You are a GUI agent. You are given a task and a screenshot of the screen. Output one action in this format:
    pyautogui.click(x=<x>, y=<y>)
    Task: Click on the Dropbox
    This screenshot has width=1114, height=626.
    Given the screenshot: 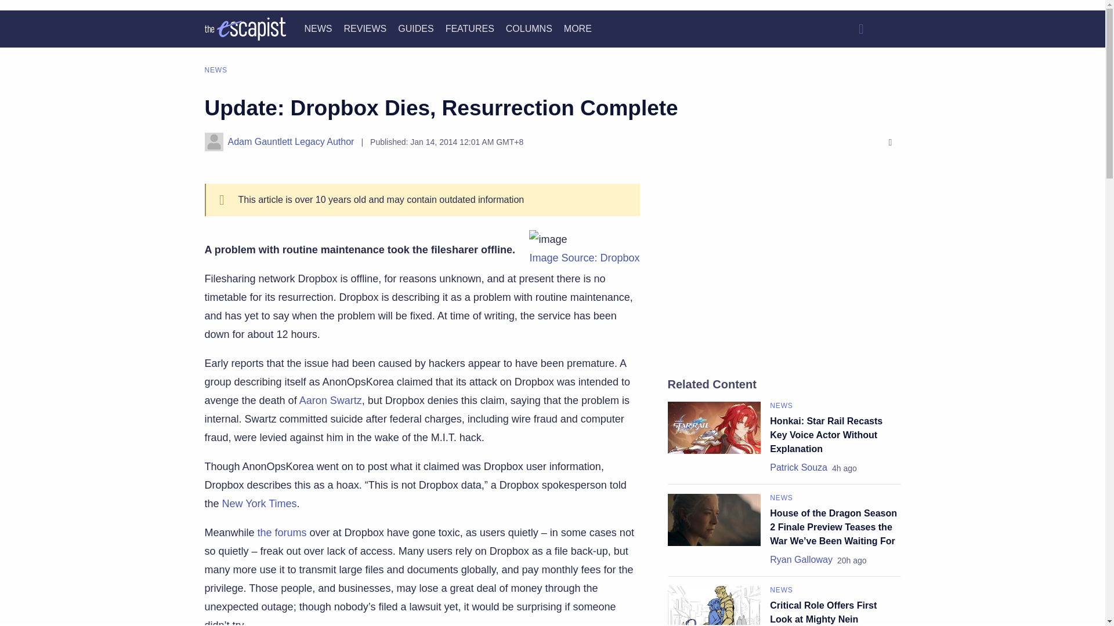 What is the action you would take?
    pyautogui.click(x=584, y=257)
    